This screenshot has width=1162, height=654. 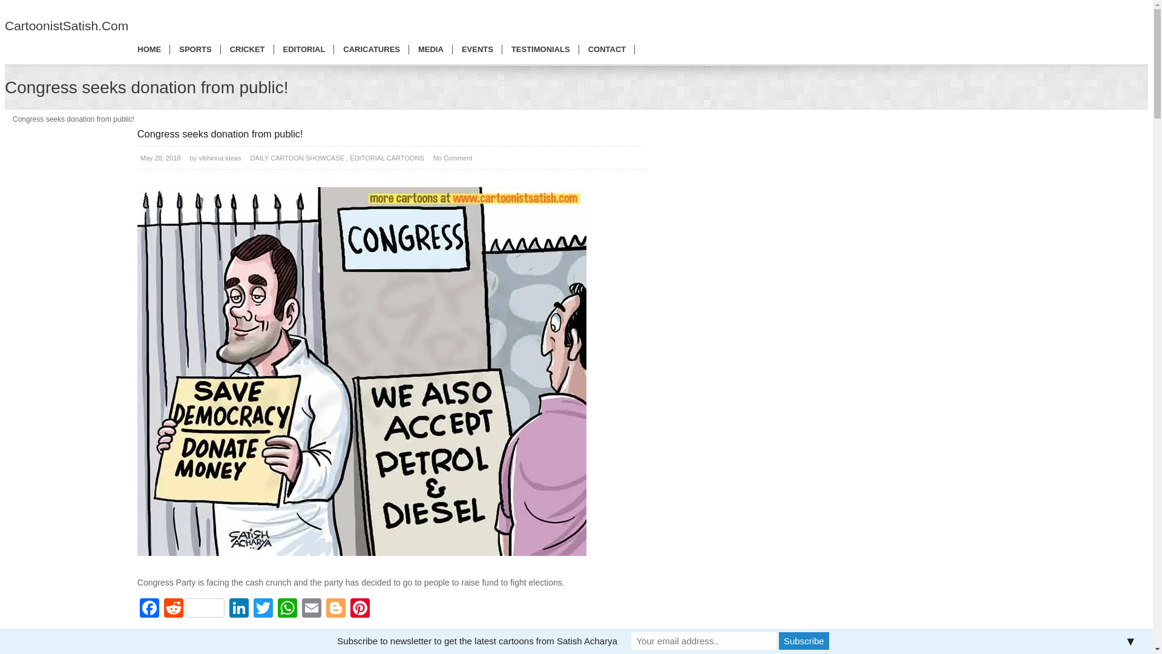 What do you see at coordinates (195, 50) in the screenshot?
I see `SPORTS` at bounding box center [195, 50].